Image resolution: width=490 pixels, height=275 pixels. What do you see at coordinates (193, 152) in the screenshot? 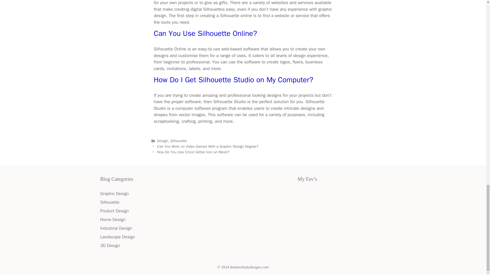
I see `How Do You Use Cricut Glitter Iron on Mesh?` at bounding box center [193, 152].